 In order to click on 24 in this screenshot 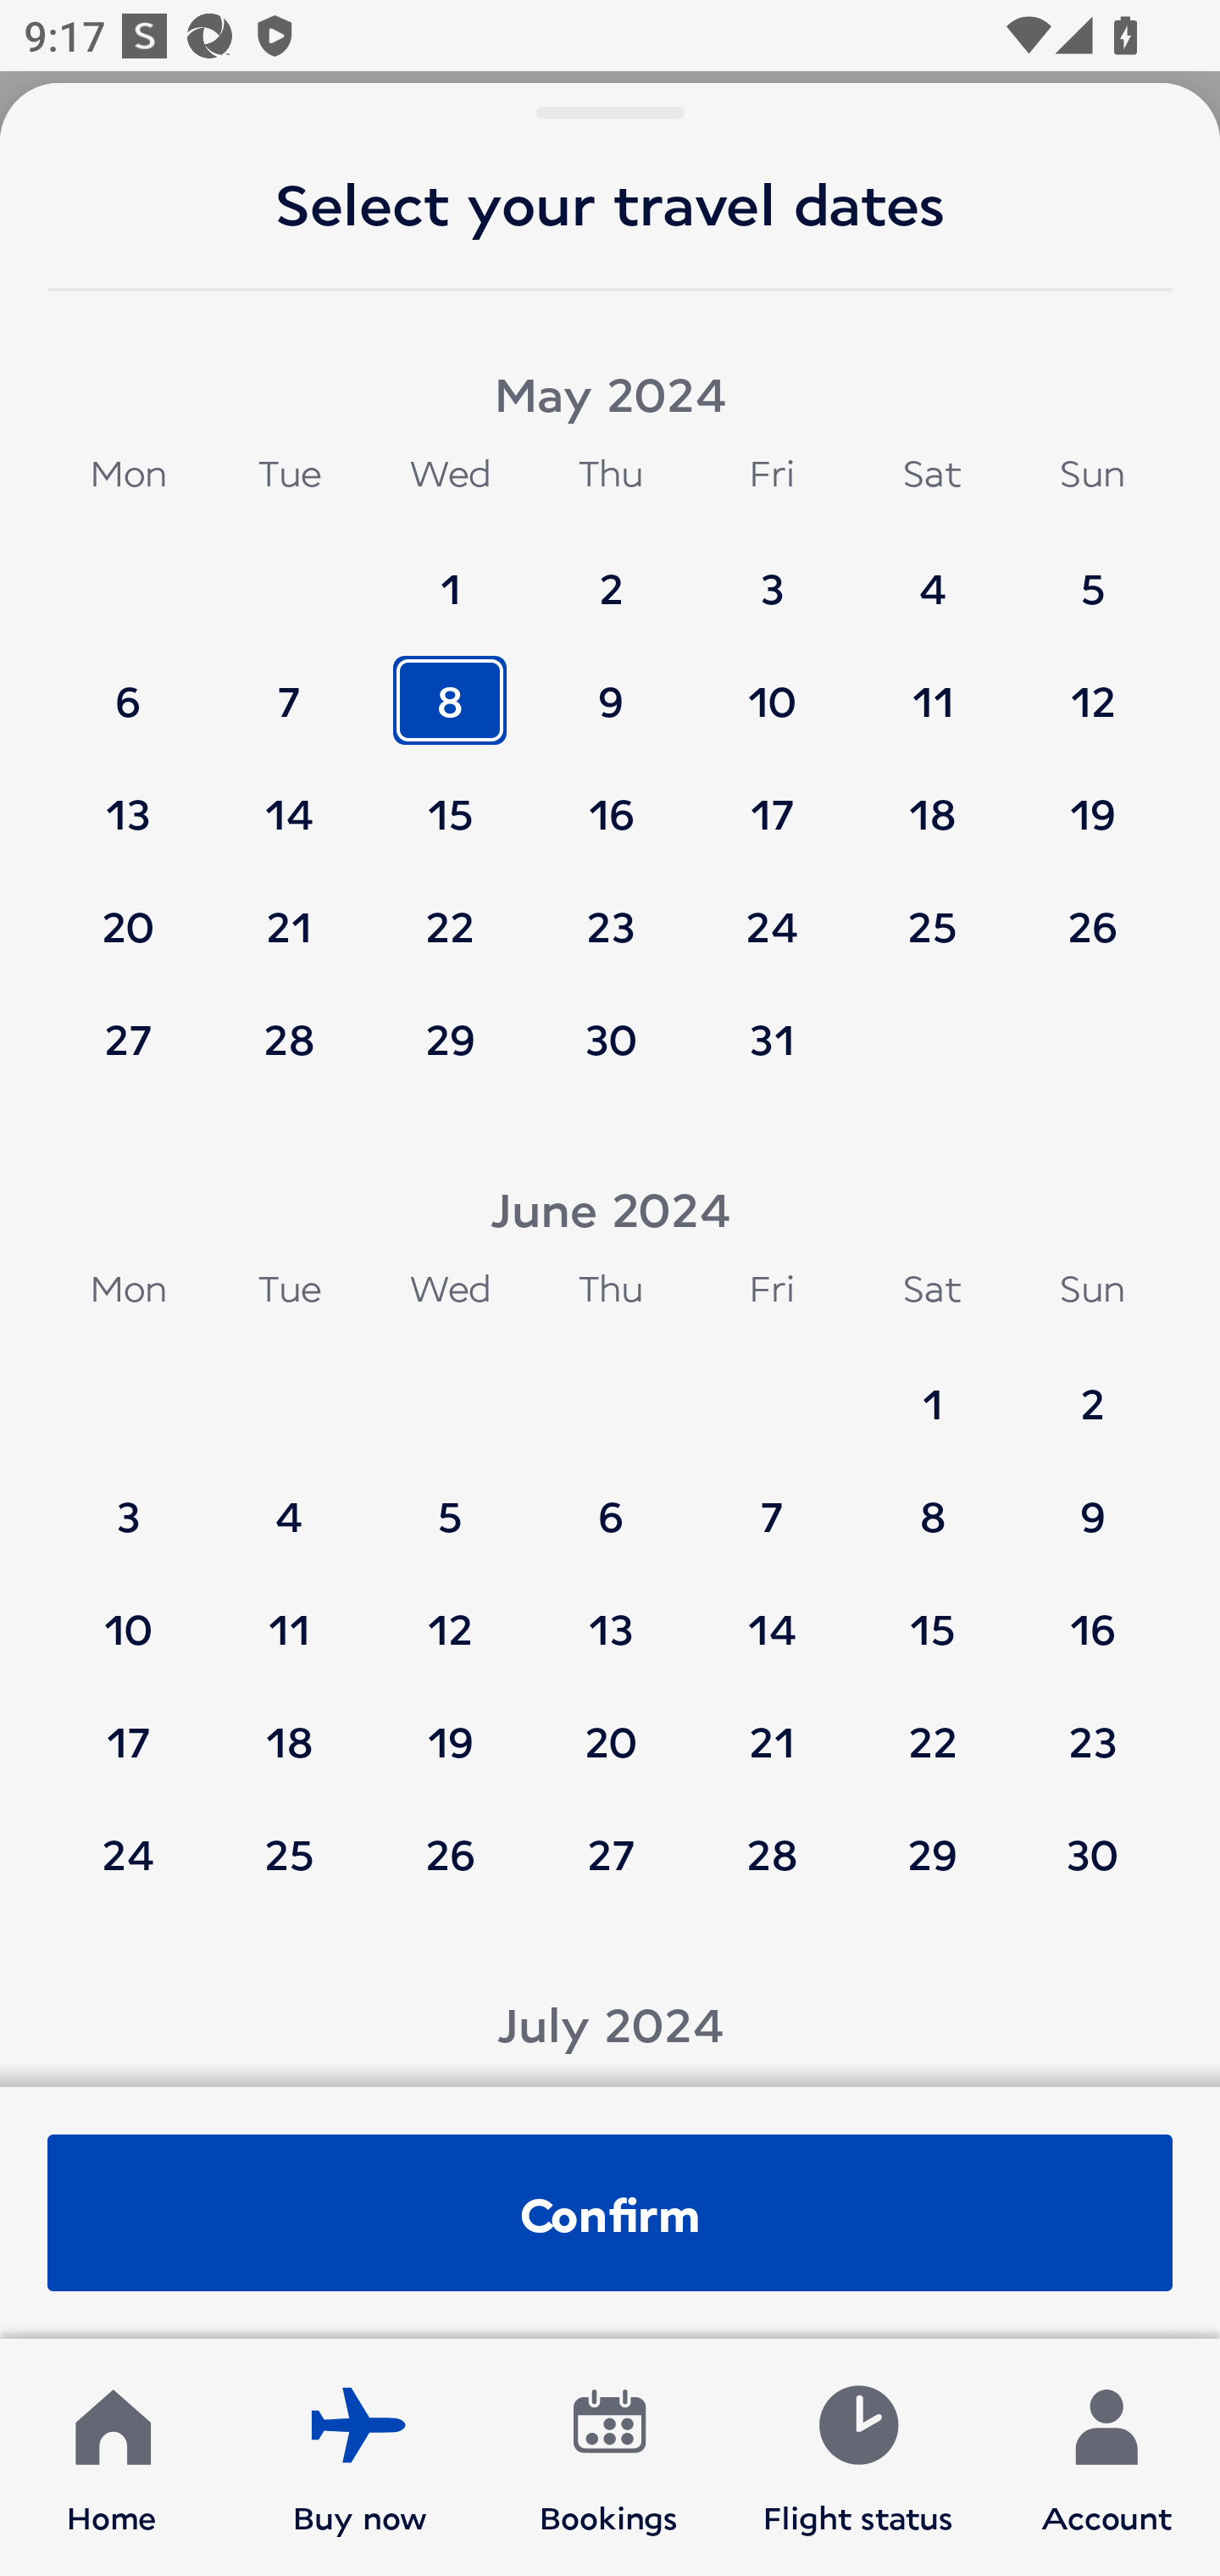, I will do `click(772, 912)`.